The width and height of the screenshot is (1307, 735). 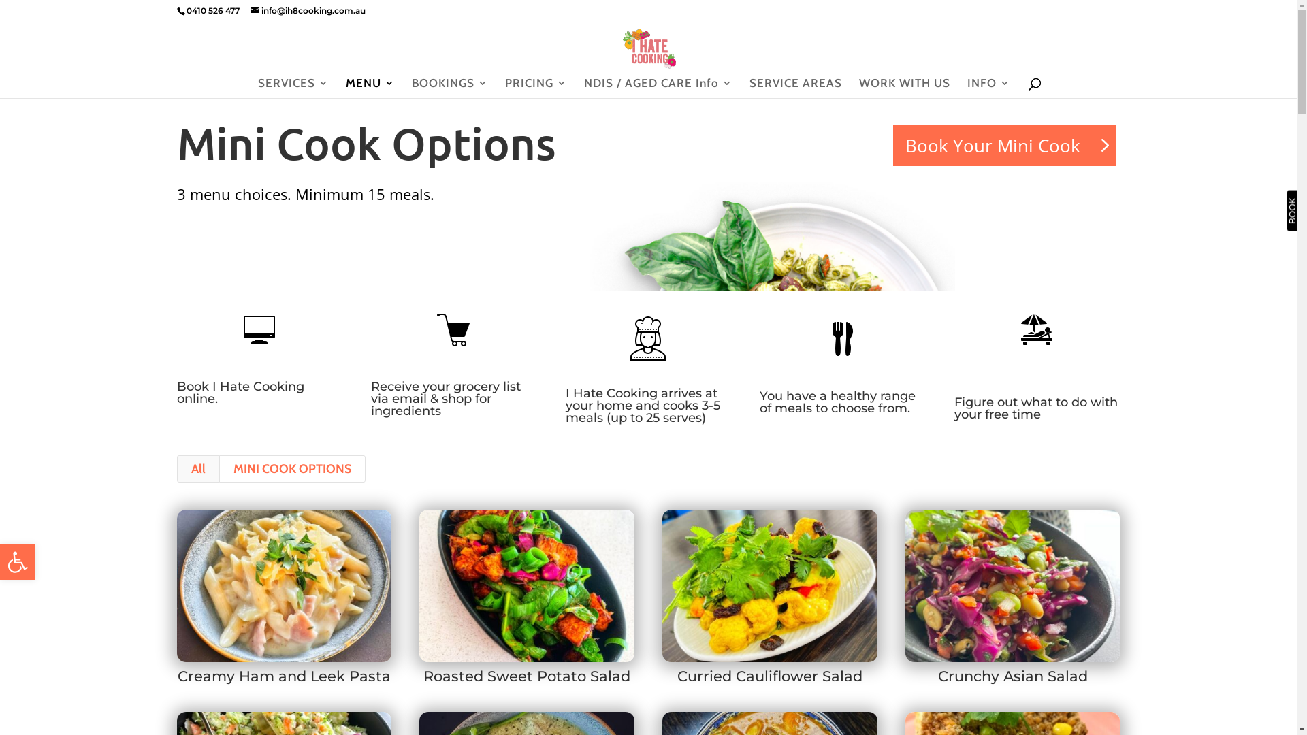 What do you see at coordinates (18, 562) in the screenshot?
I see `Open toolbar
Accessibility Tools` at bounding box center [18, 562].